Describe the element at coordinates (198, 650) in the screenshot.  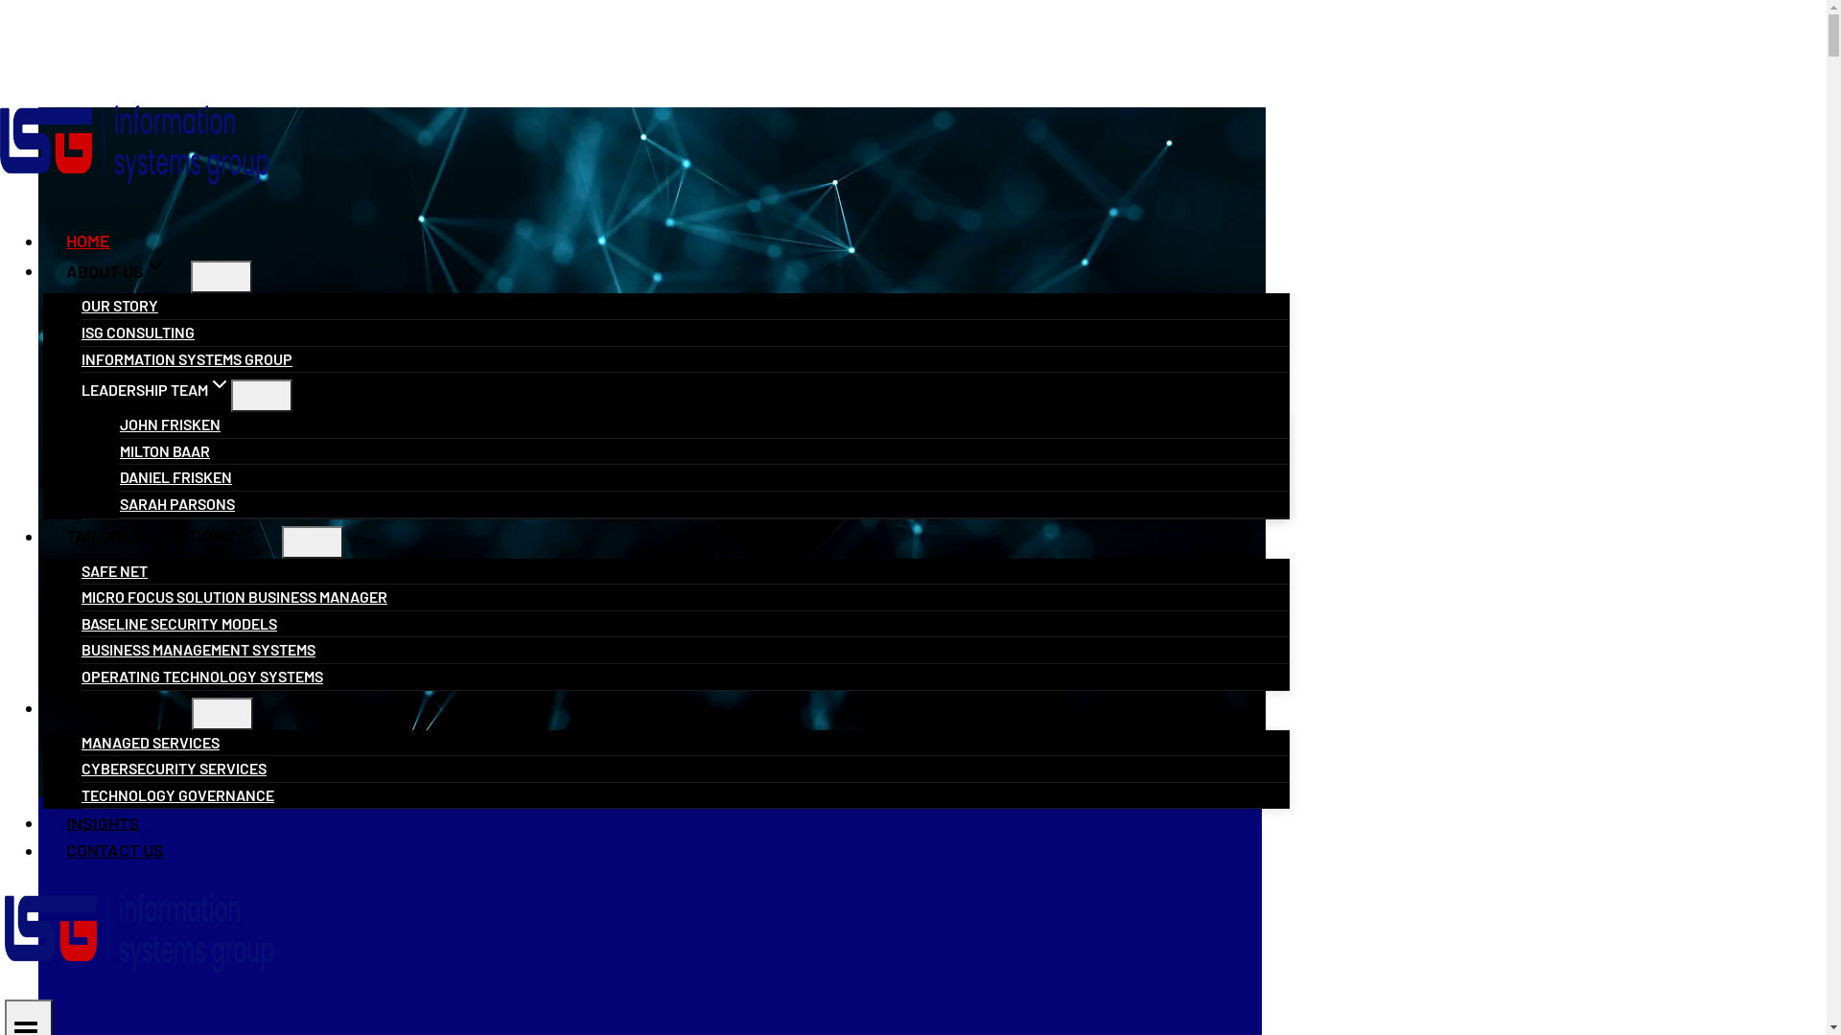
I see `BUSINESS MANAGEMENT SYSTEMS` at that location.